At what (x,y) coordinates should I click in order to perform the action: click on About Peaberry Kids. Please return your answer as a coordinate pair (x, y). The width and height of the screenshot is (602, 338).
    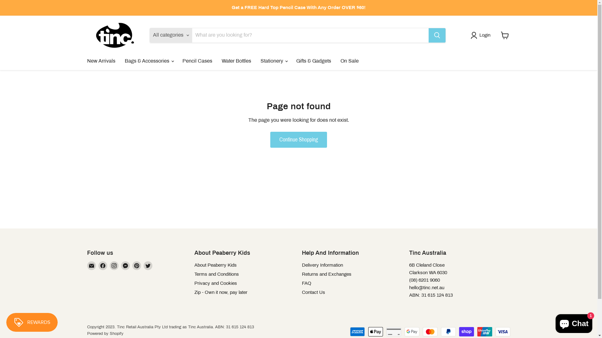
    Looking at the image, I should click on (216, 265).